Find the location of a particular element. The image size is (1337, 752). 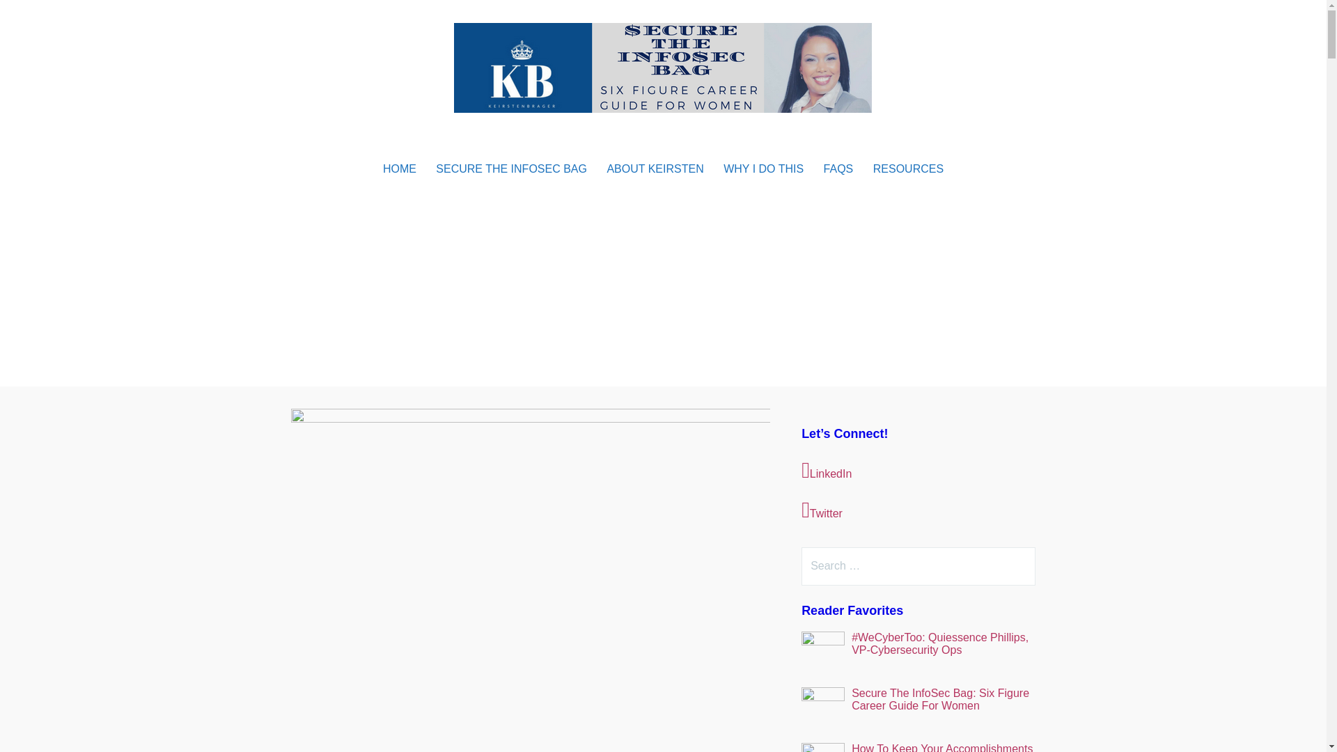

I Help Women In Tech Earn More Money is located at coordinates (500, 136).